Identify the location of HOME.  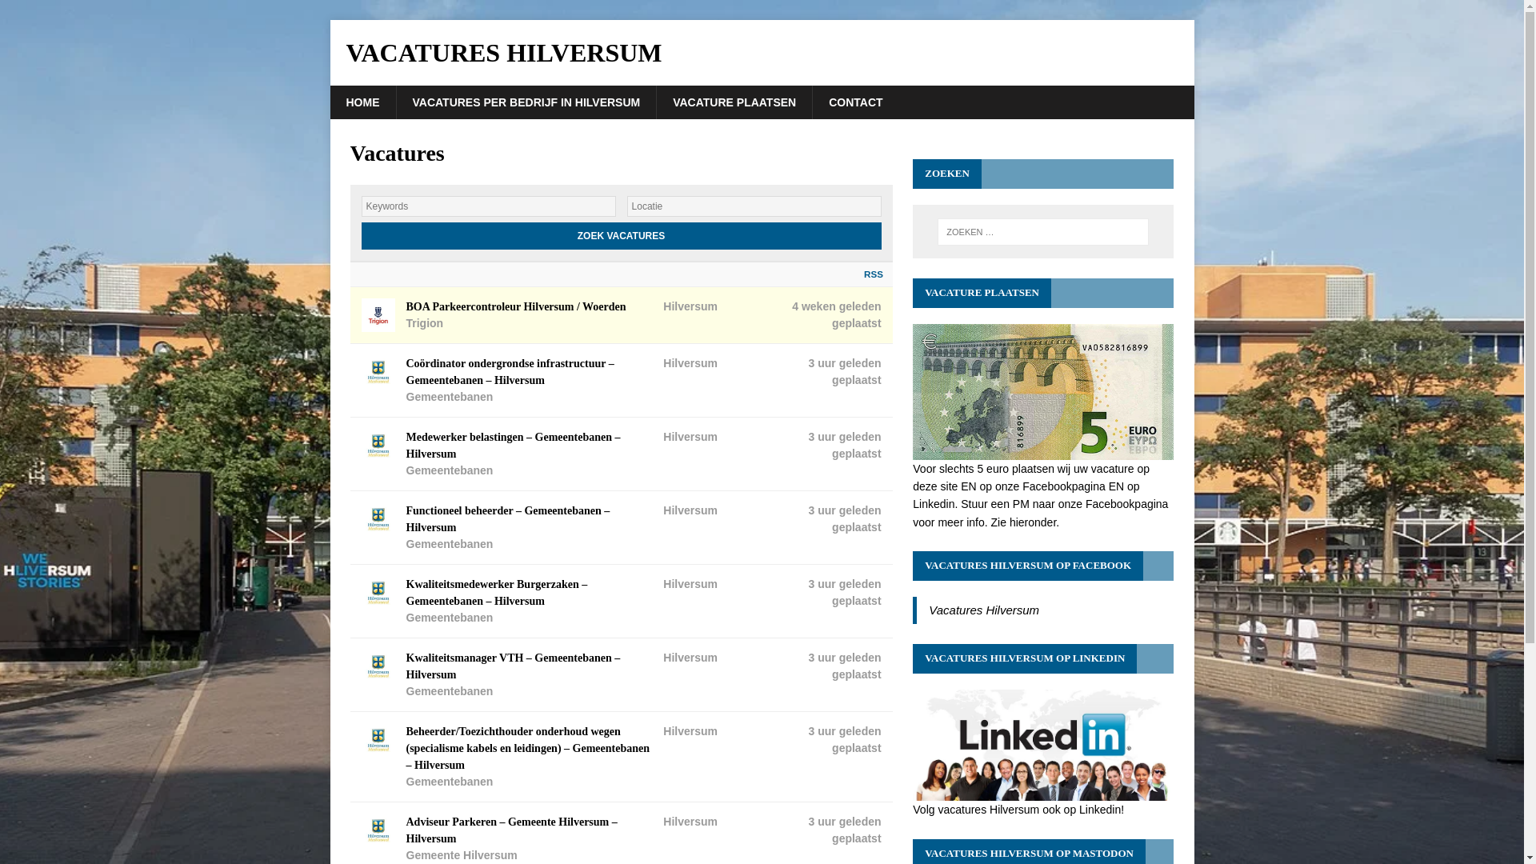
(362, 102).